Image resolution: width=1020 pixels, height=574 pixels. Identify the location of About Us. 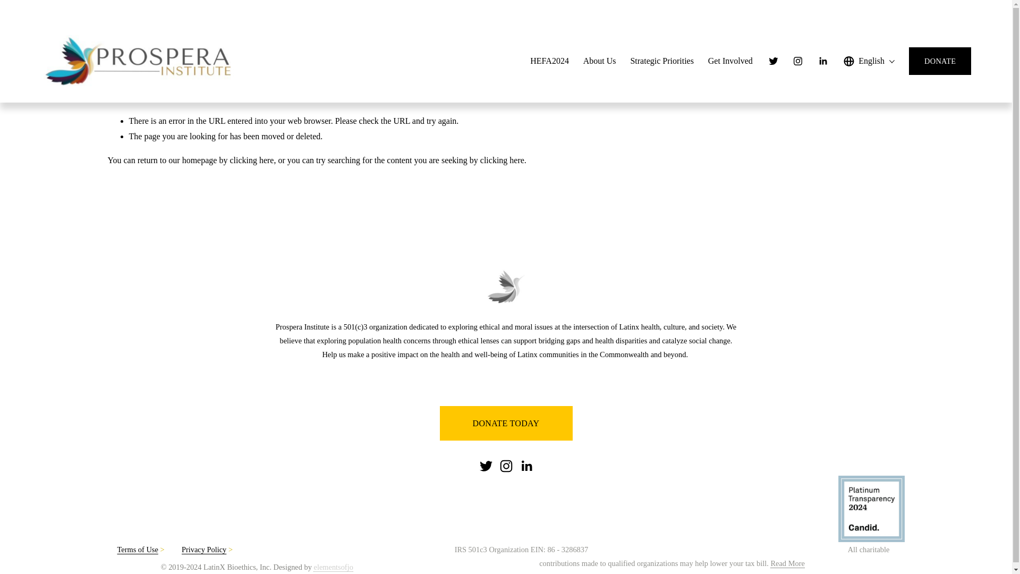
(599, 61).